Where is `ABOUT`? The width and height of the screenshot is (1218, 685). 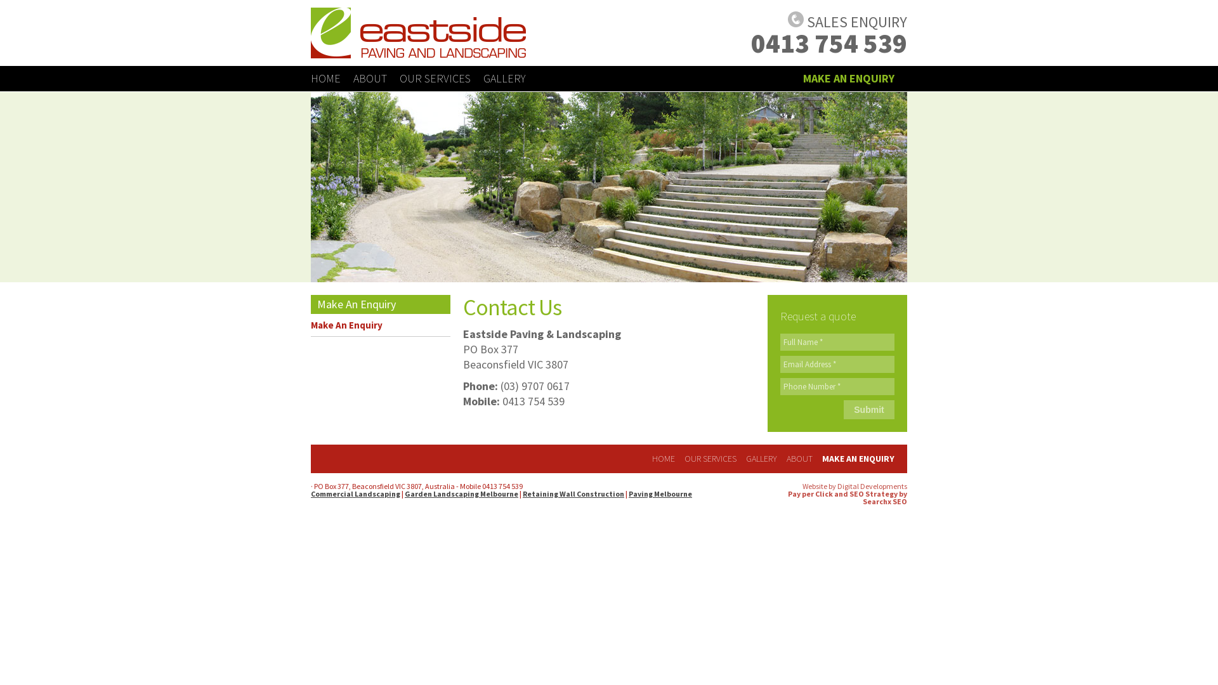
ABOUT is located at coordinates (370, 79).